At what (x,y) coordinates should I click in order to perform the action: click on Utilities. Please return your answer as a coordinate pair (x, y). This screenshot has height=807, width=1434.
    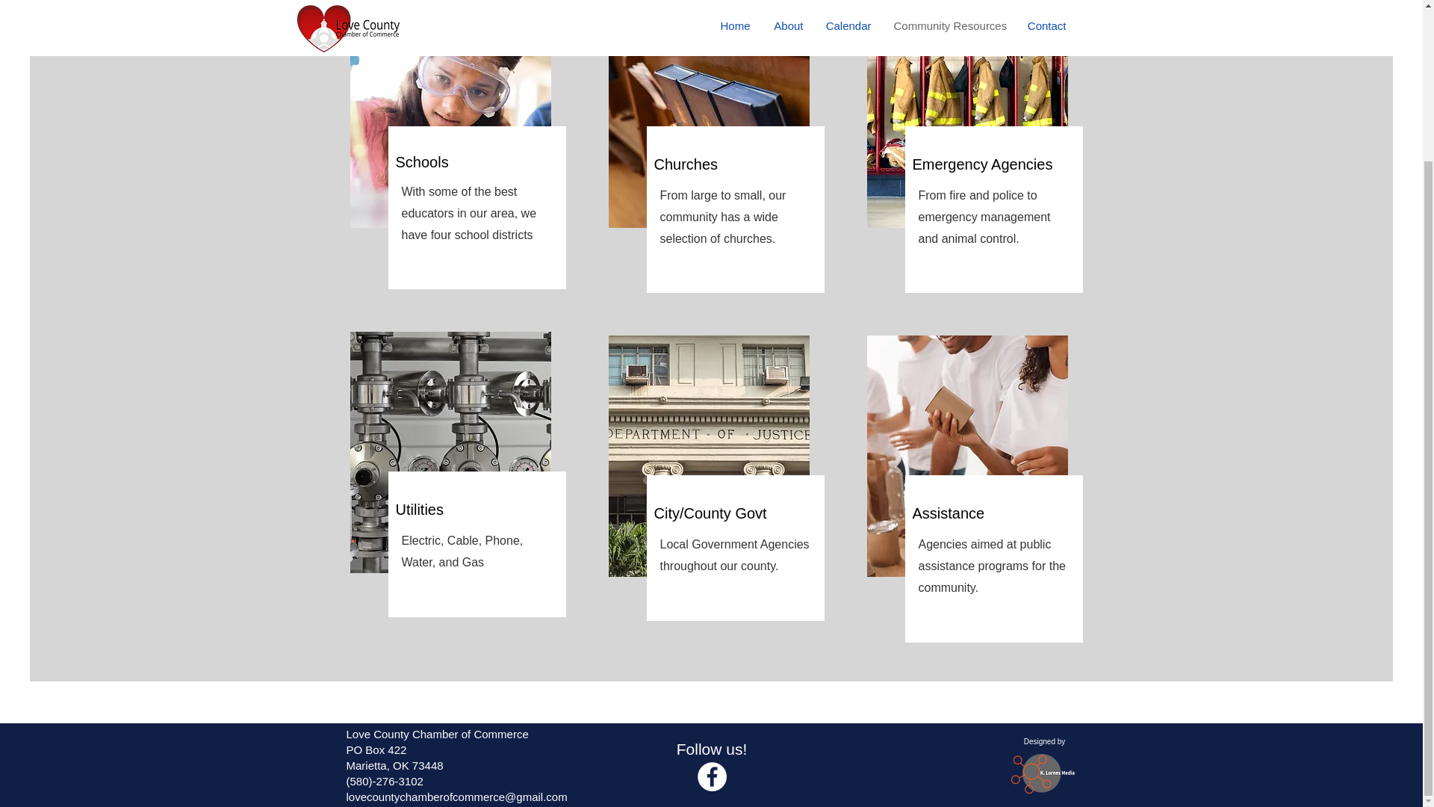
    Looking at the image, I should click on (419, 510).